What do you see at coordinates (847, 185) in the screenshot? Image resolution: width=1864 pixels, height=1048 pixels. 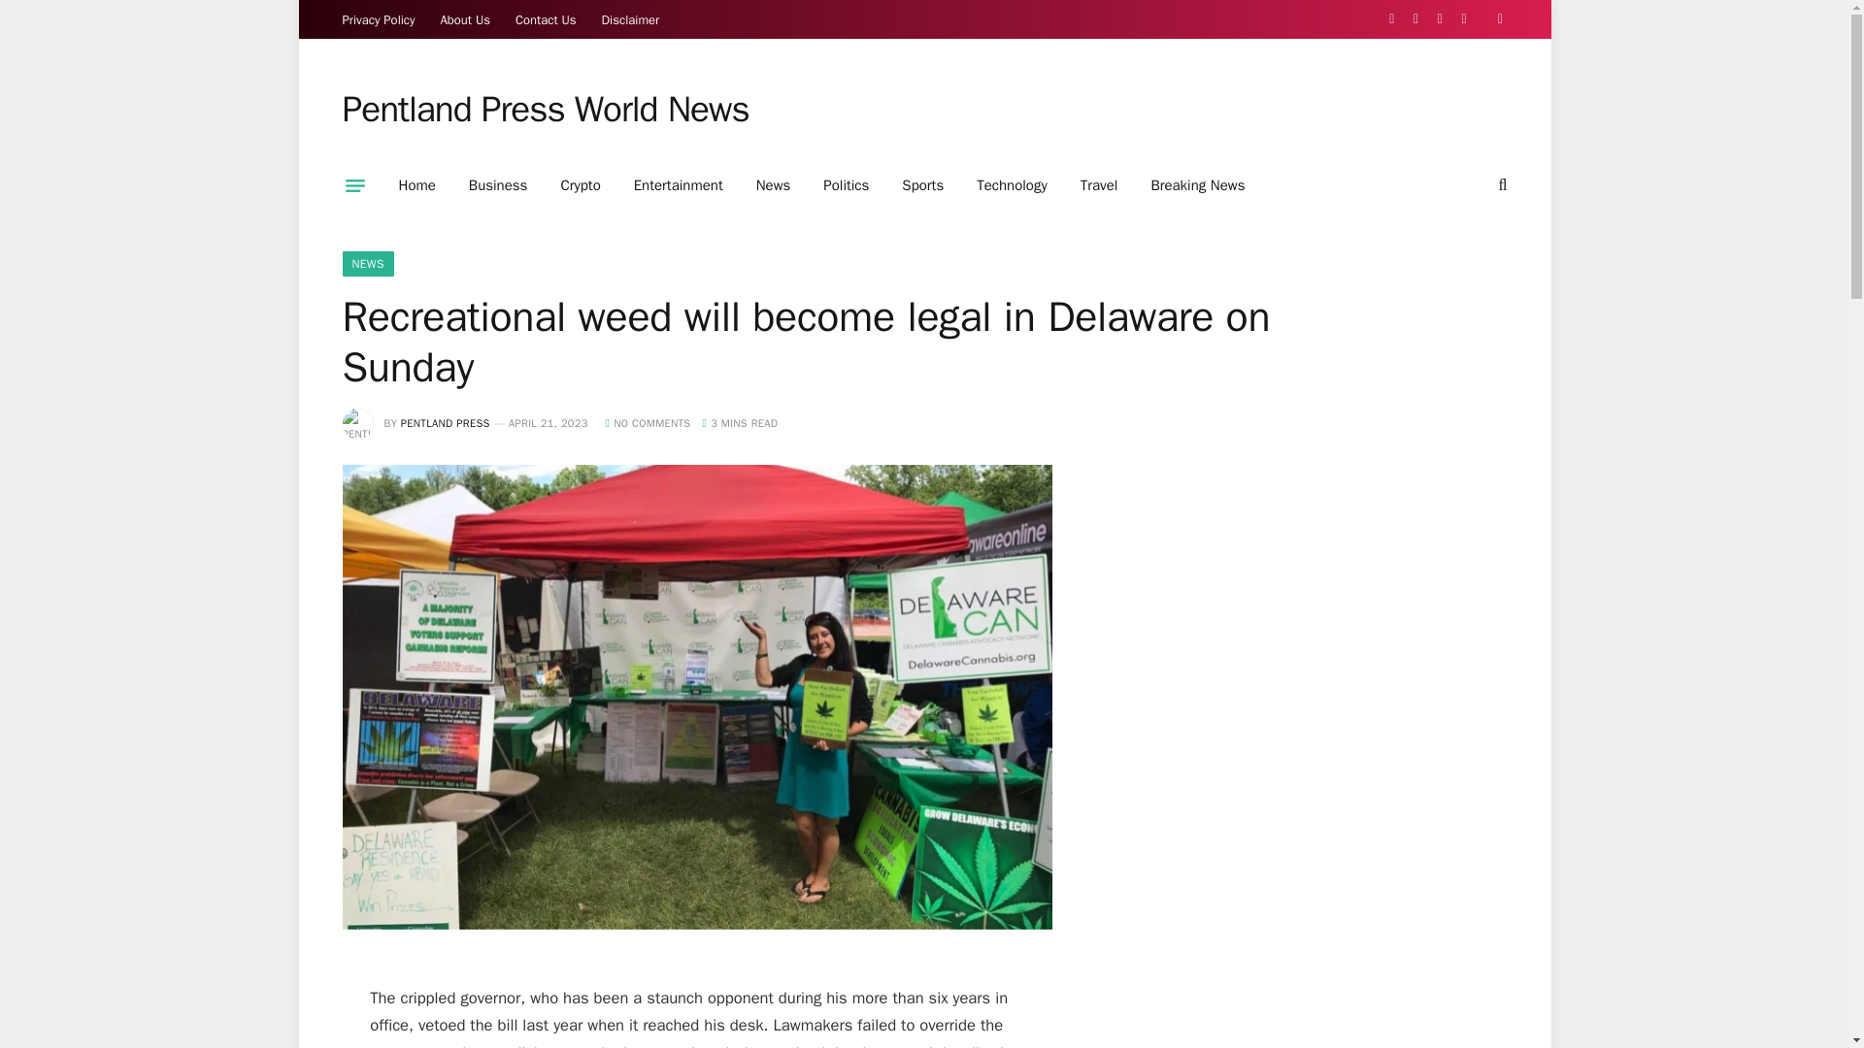 I see `Politics` at bounding box center [847, 185].